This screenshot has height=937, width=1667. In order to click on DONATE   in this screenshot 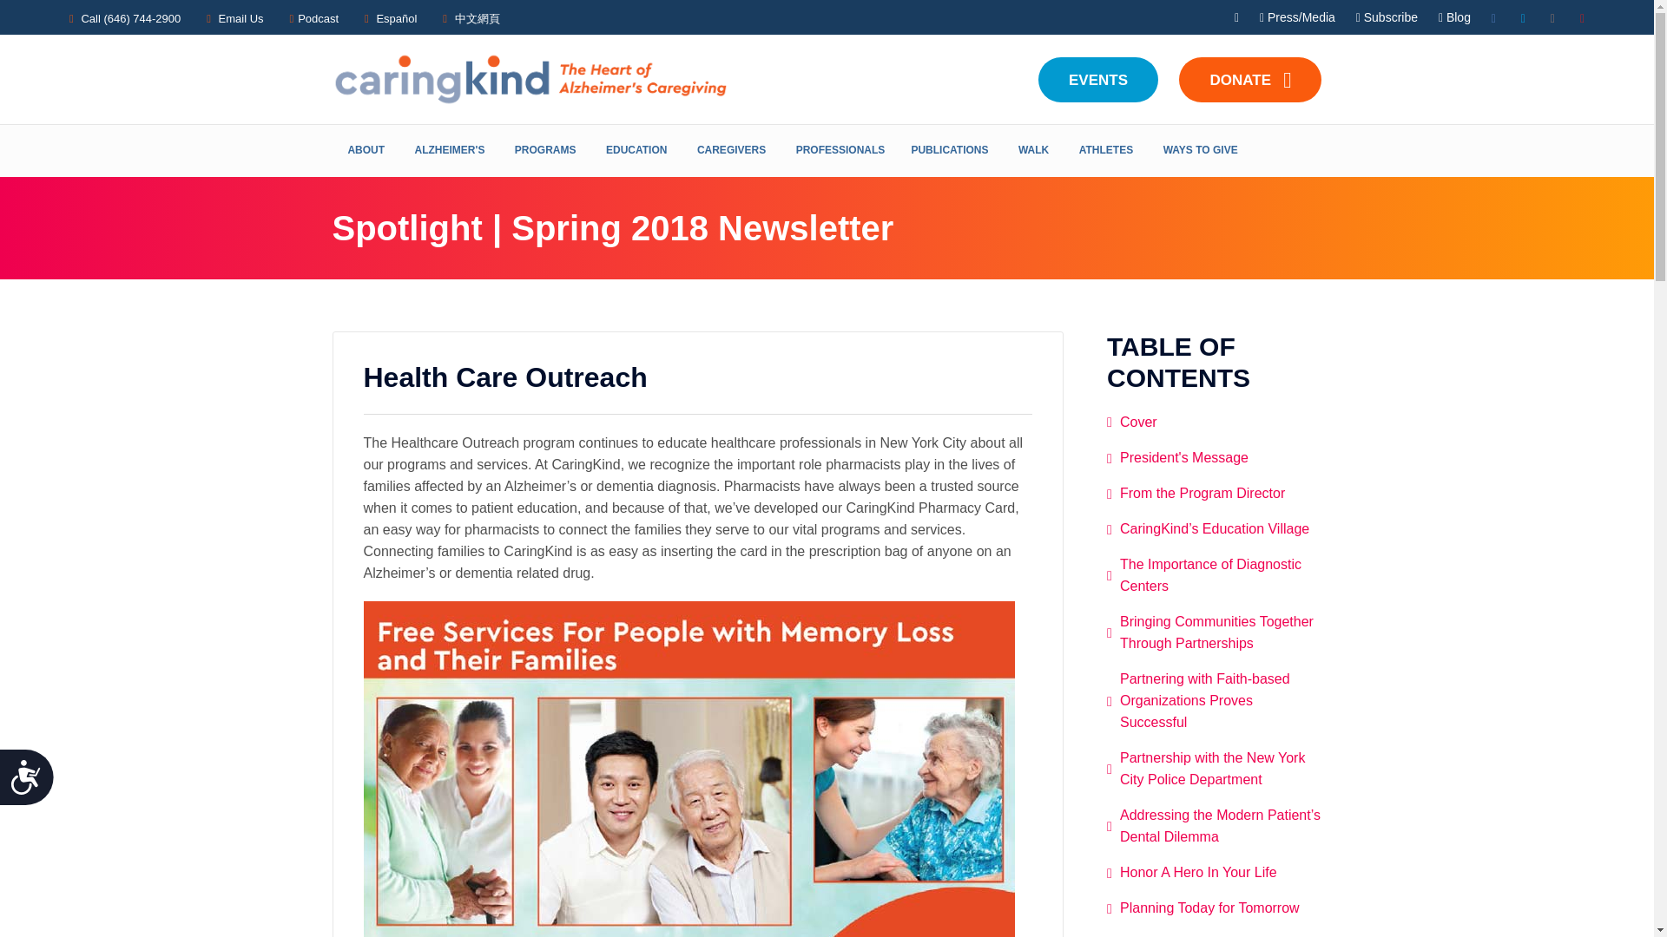, I will do `click(1250, 79)`.